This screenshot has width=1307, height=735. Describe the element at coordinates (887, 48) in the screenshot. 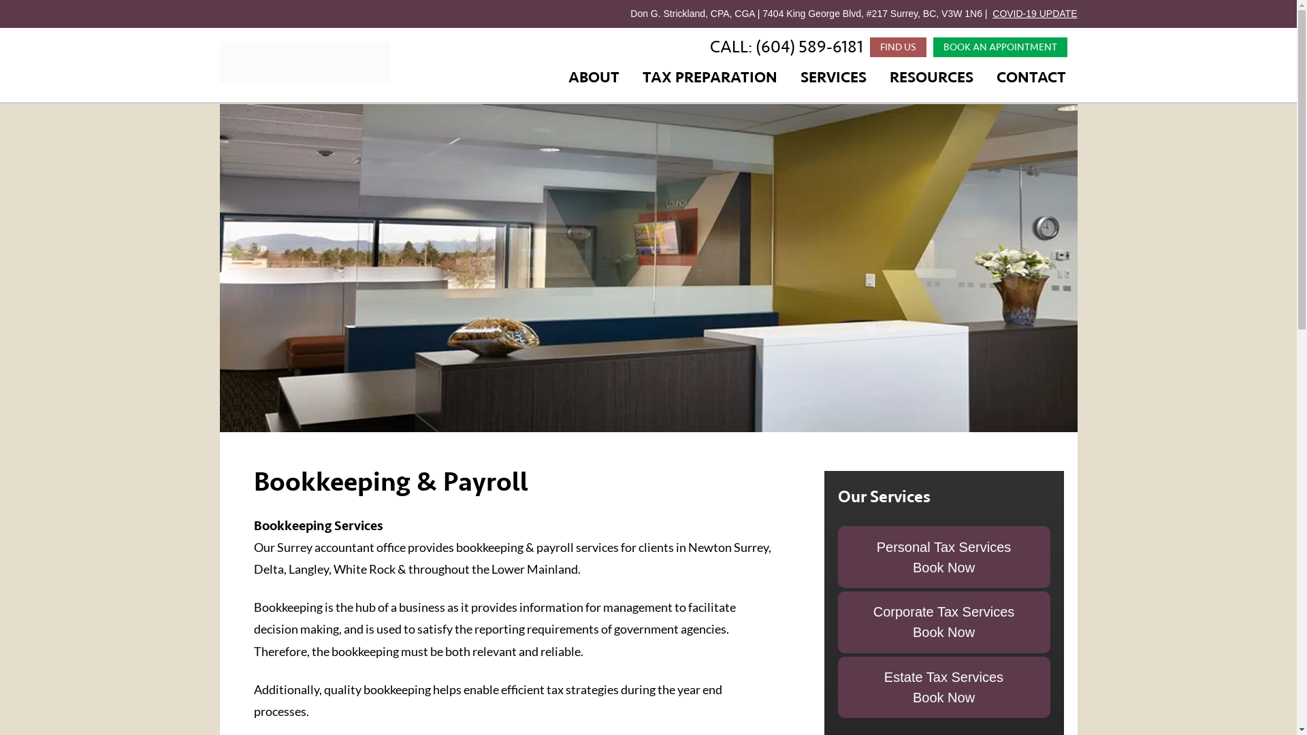

I see `FIND US` at that location.